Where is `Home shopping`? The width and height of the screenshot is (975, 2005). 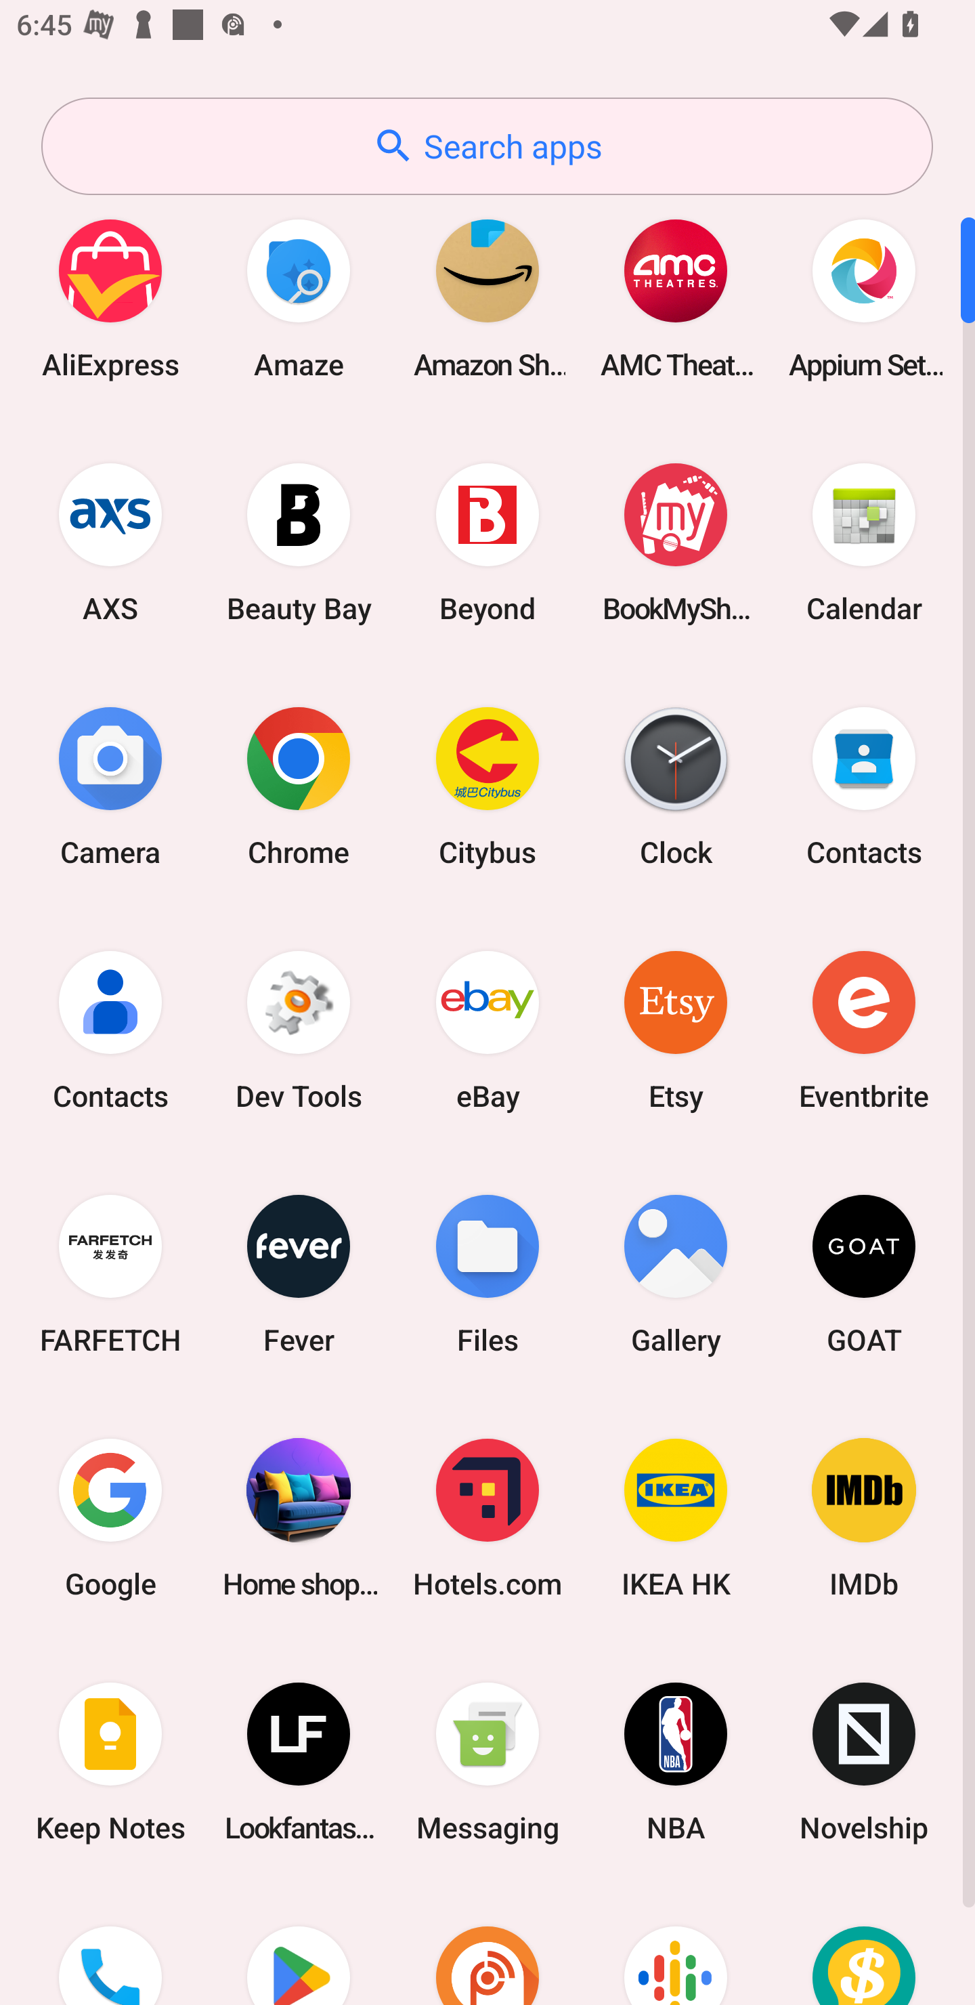 Home shopping is located at coordinates (299, 1517).